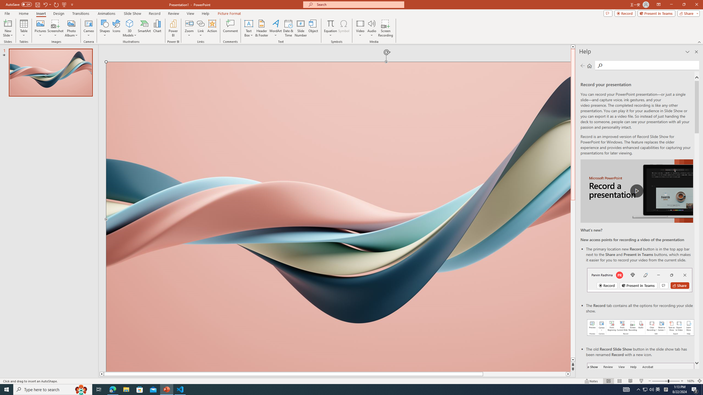 The width and height of the screenshot is (703, 395). What do you see at coordinates (261, 28) in the screenshot?
I see `Header & Footer...` at bounding box center [261, 28].